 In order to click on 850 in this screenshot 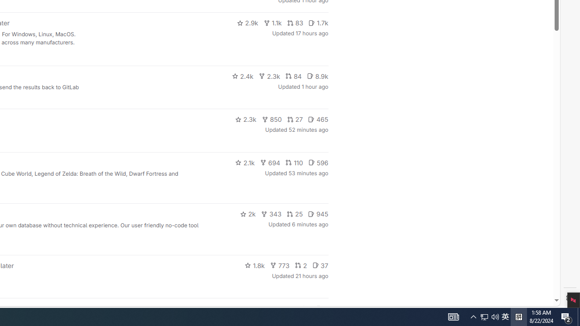, I will do `click(272, 120)`.